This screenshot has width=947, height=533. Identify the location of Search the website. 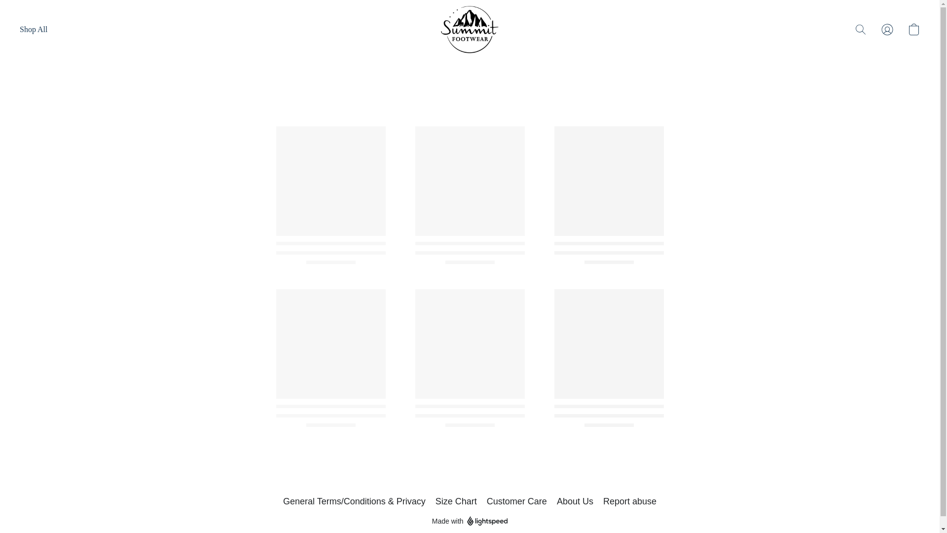
(861, 30).